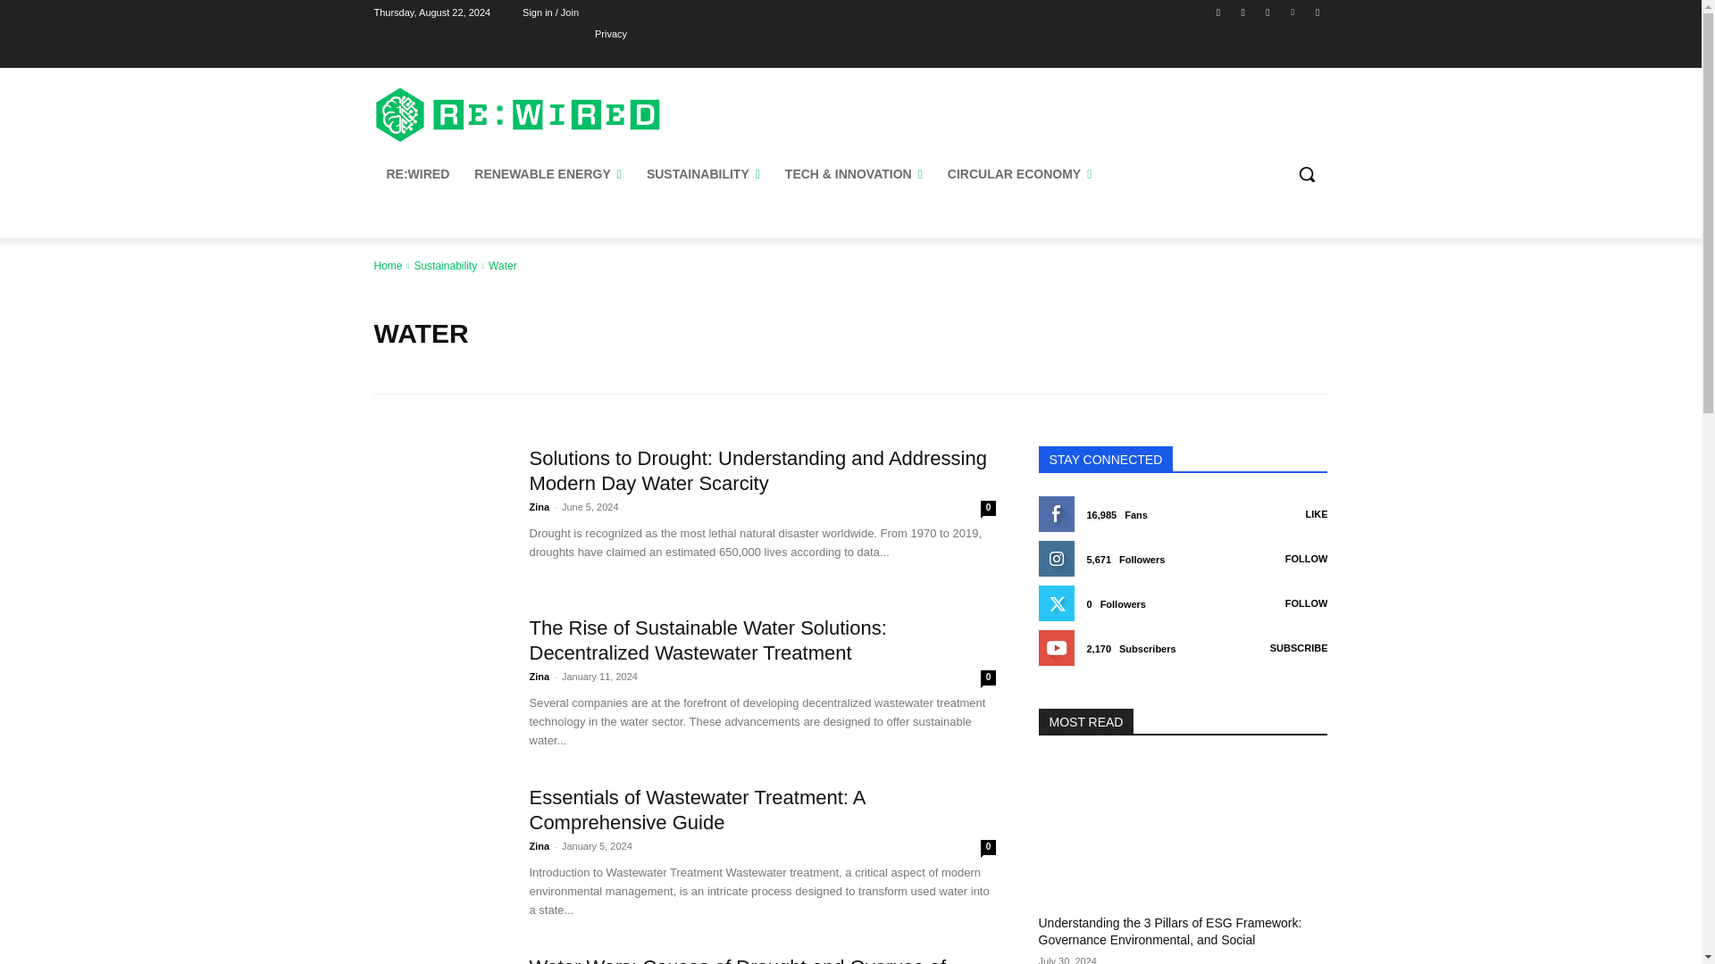 The image size is (1715, 964). Describe the element at coordinates (1267, 12) in the screenshot. I see `Twitter` at that location.